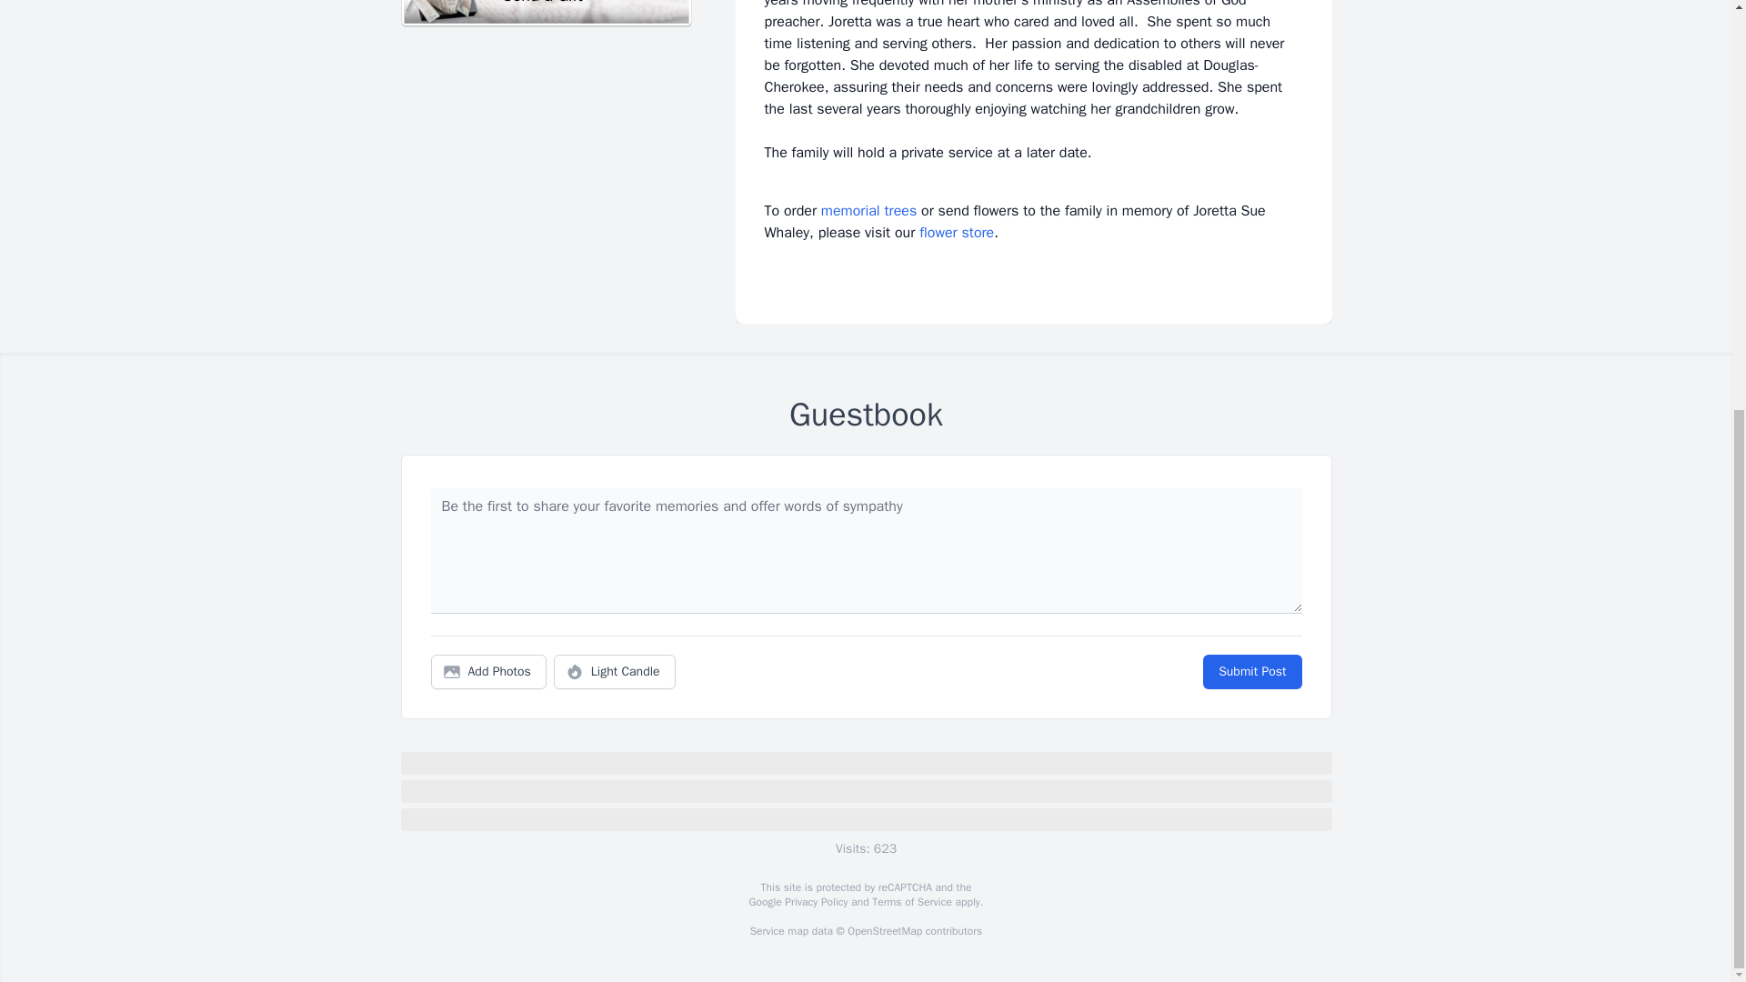 The image size is (1746, 982). Describe the element at coordinates (815, 902) in the screenshot. I see `Privacy Policy` at that location.